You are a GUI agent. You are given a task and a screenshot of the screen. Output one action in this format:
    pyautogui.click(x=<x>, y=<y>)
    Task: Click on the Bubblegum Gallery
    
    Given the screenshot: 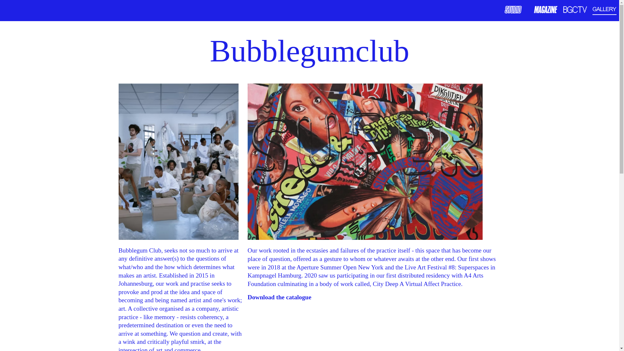 What is the action you would take?
    pyautogui.click(x=604, y=9)
    